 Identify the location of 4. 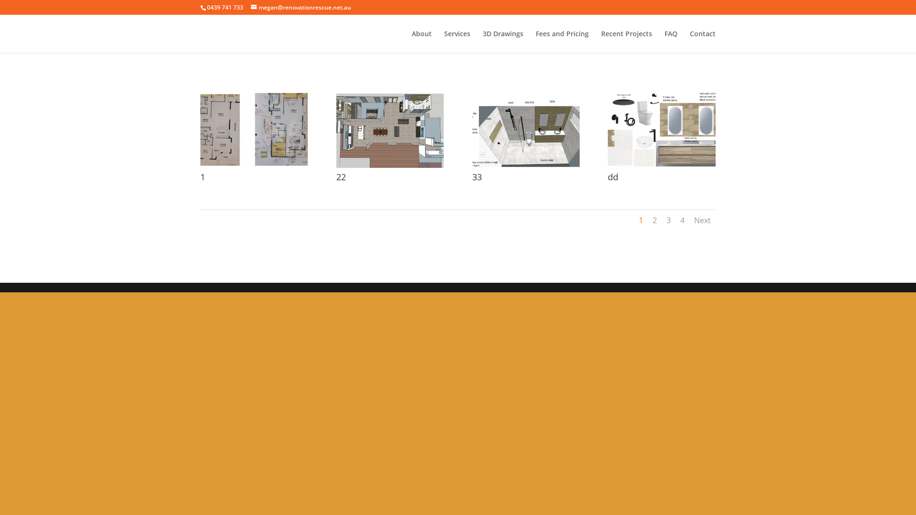
(682, 220).